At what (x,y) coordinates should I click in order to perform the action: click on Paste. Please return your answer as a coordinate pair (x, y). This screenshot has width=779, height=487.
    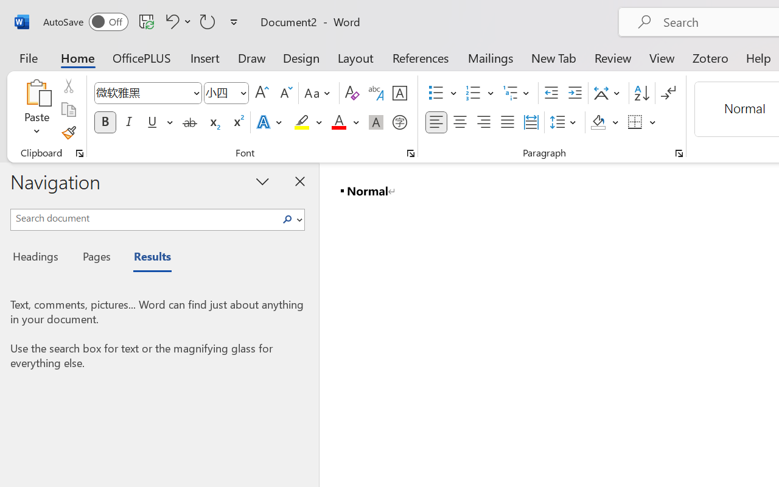
    Looking at the image, I should click on (37, 110).